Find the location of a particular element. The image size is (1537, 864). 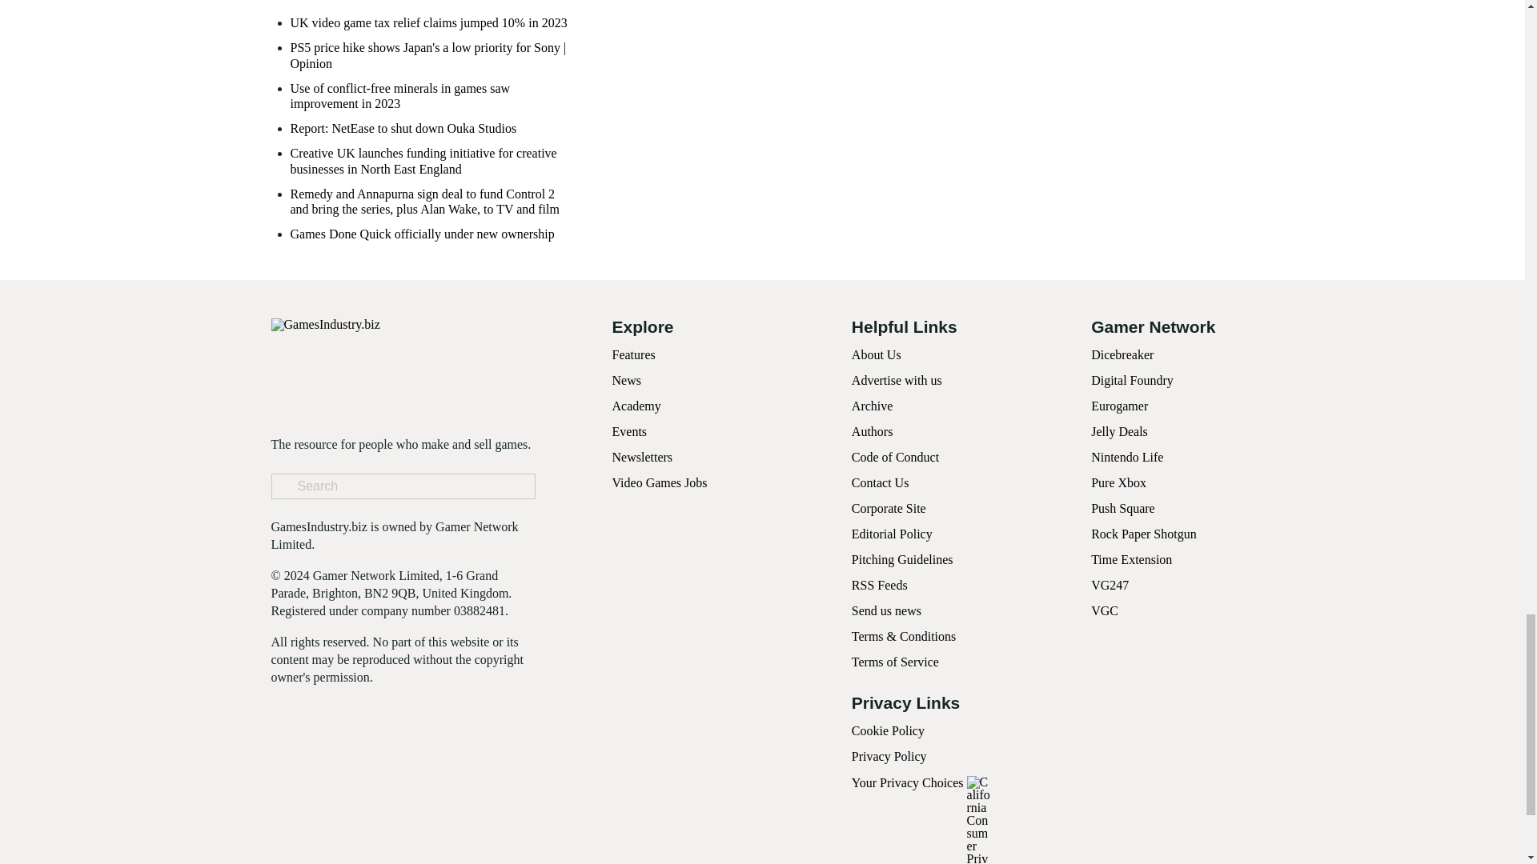

Events is located at coordinates (629, 431).